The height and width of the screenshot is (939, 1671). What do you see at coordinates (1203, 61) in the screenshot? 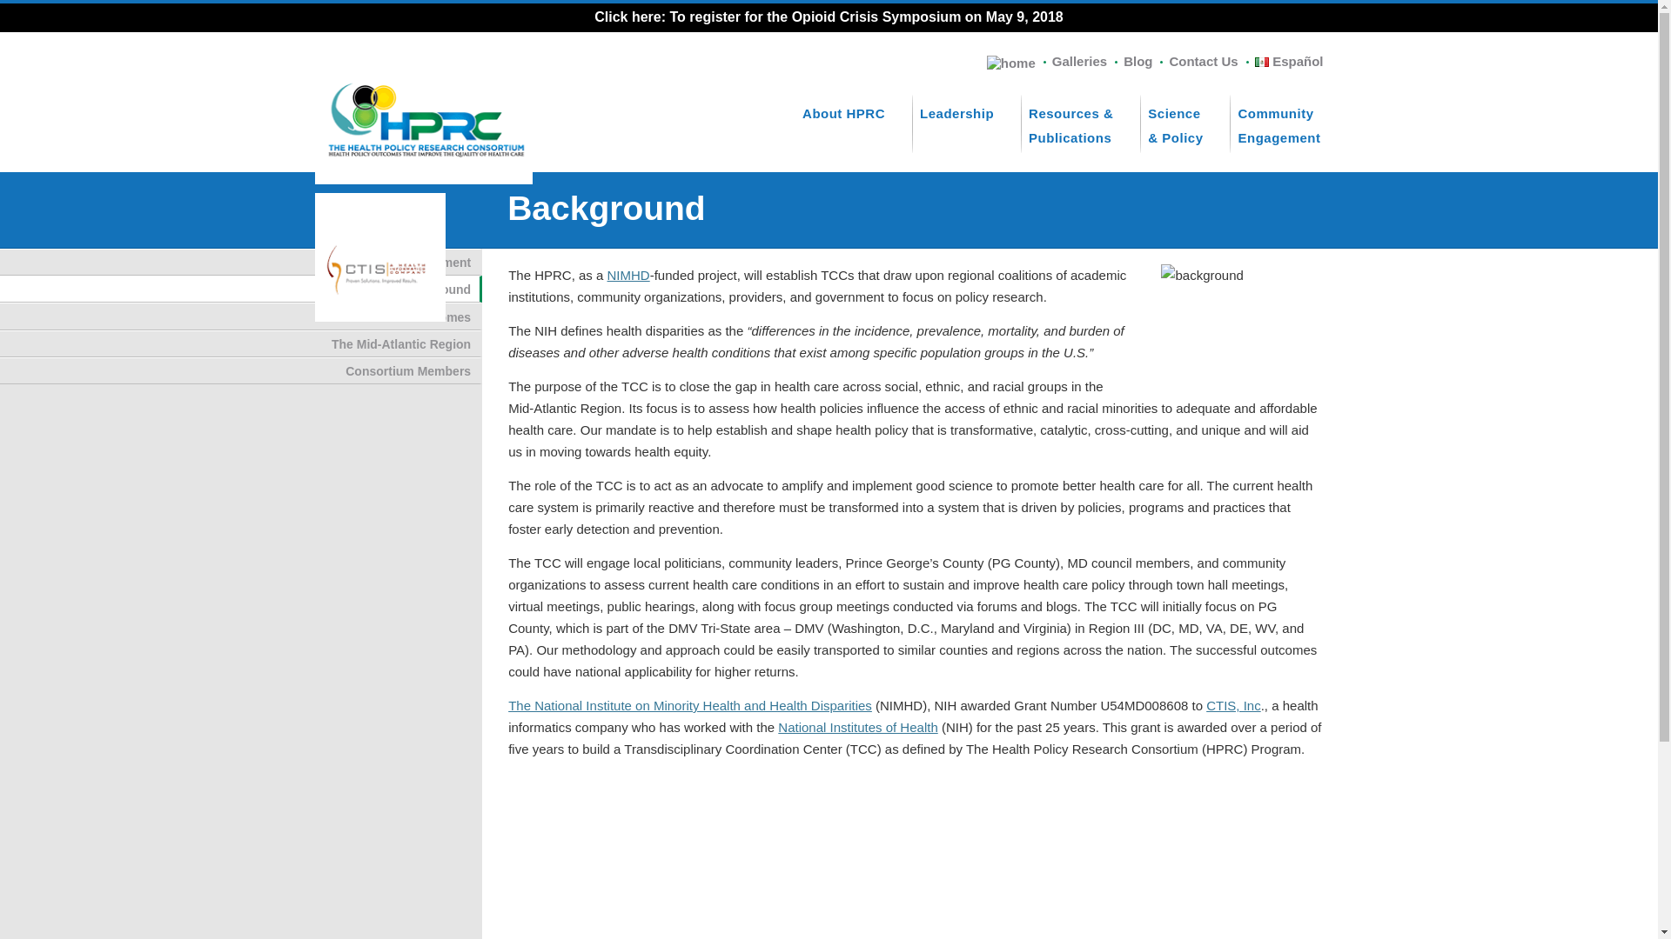
I see `Consortium Members` at bounding box center [1203, 61].